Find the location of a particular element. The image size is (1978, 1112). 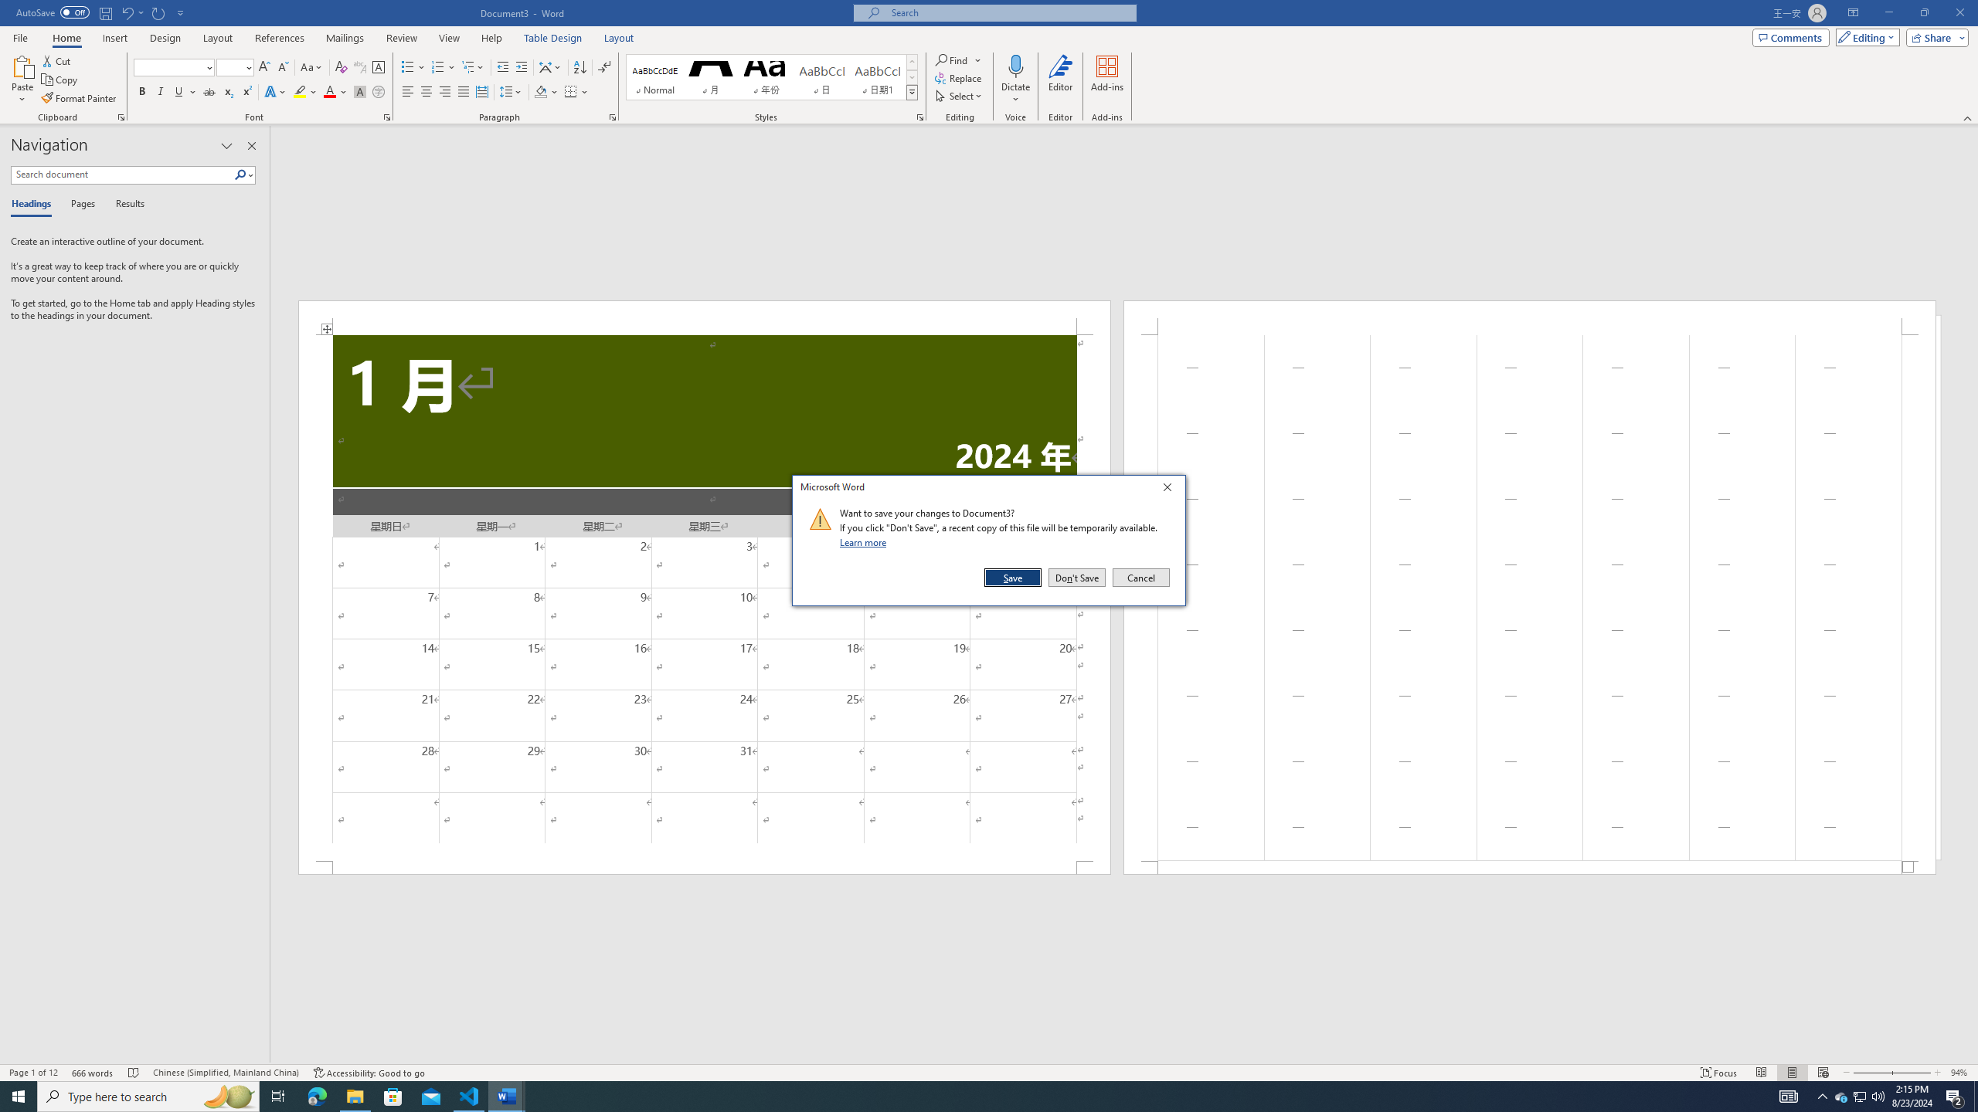

Character Shading is located at coordinates (360, 93).